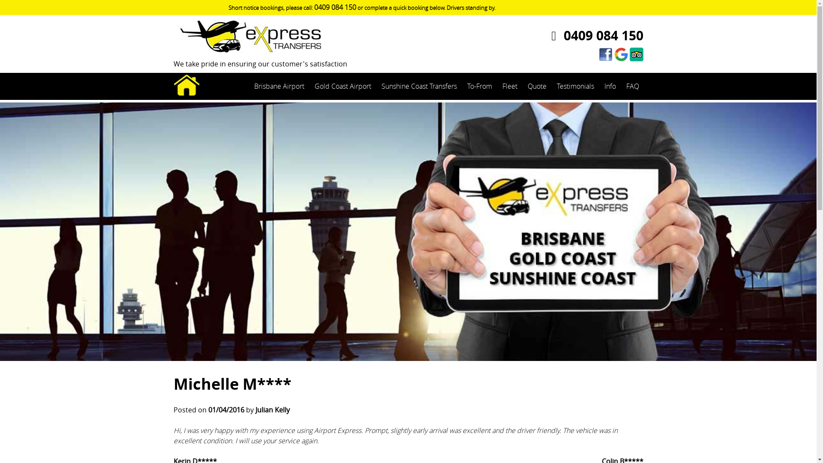 The image size is (823, 463). I want to click on Fleet, so click(510, 86).